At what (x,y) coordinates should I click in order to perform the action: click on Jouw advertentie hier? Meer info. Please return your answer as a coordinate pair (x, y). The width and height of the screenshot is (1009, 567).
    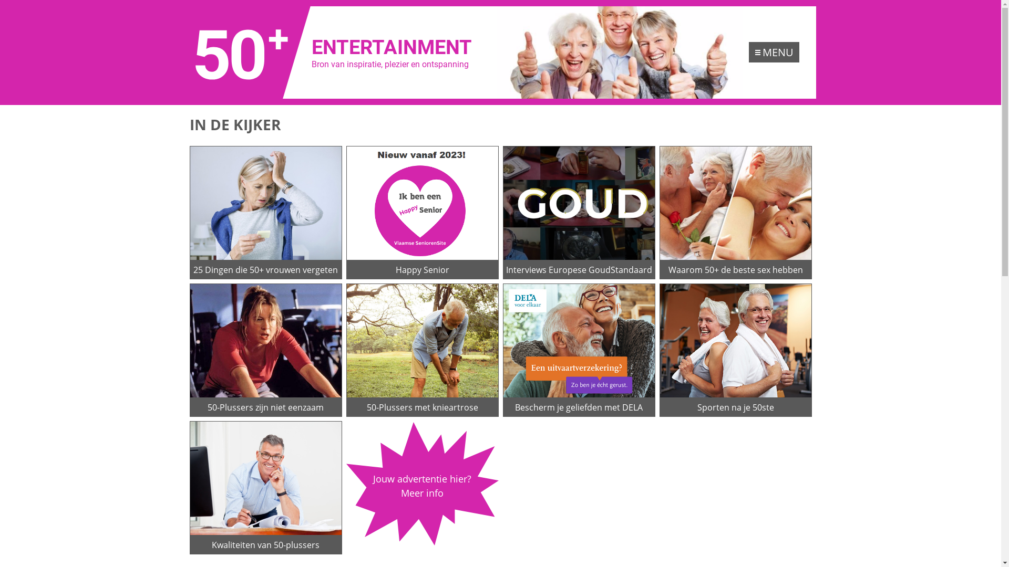
    Looking at the image, I should click on (422, 484).